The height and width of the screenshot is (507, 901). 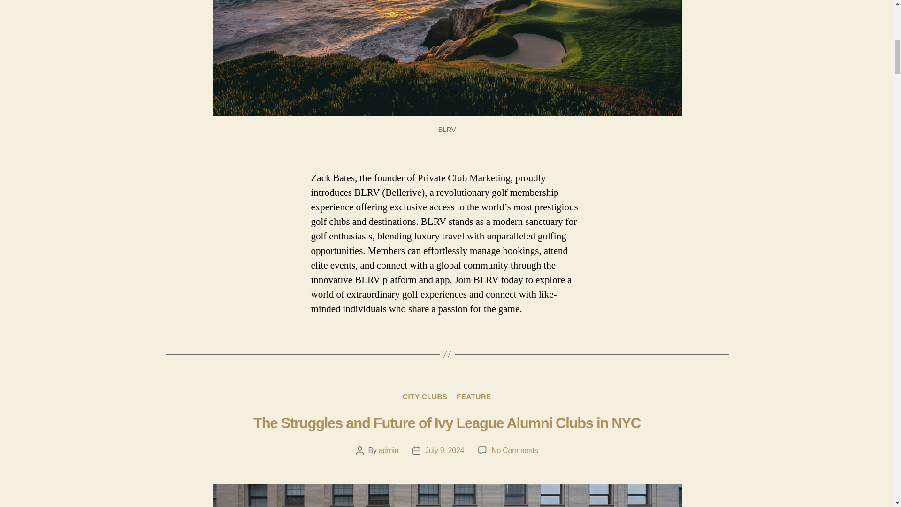 I want to click on CITY CLUBS, so click(x=425, y=397).